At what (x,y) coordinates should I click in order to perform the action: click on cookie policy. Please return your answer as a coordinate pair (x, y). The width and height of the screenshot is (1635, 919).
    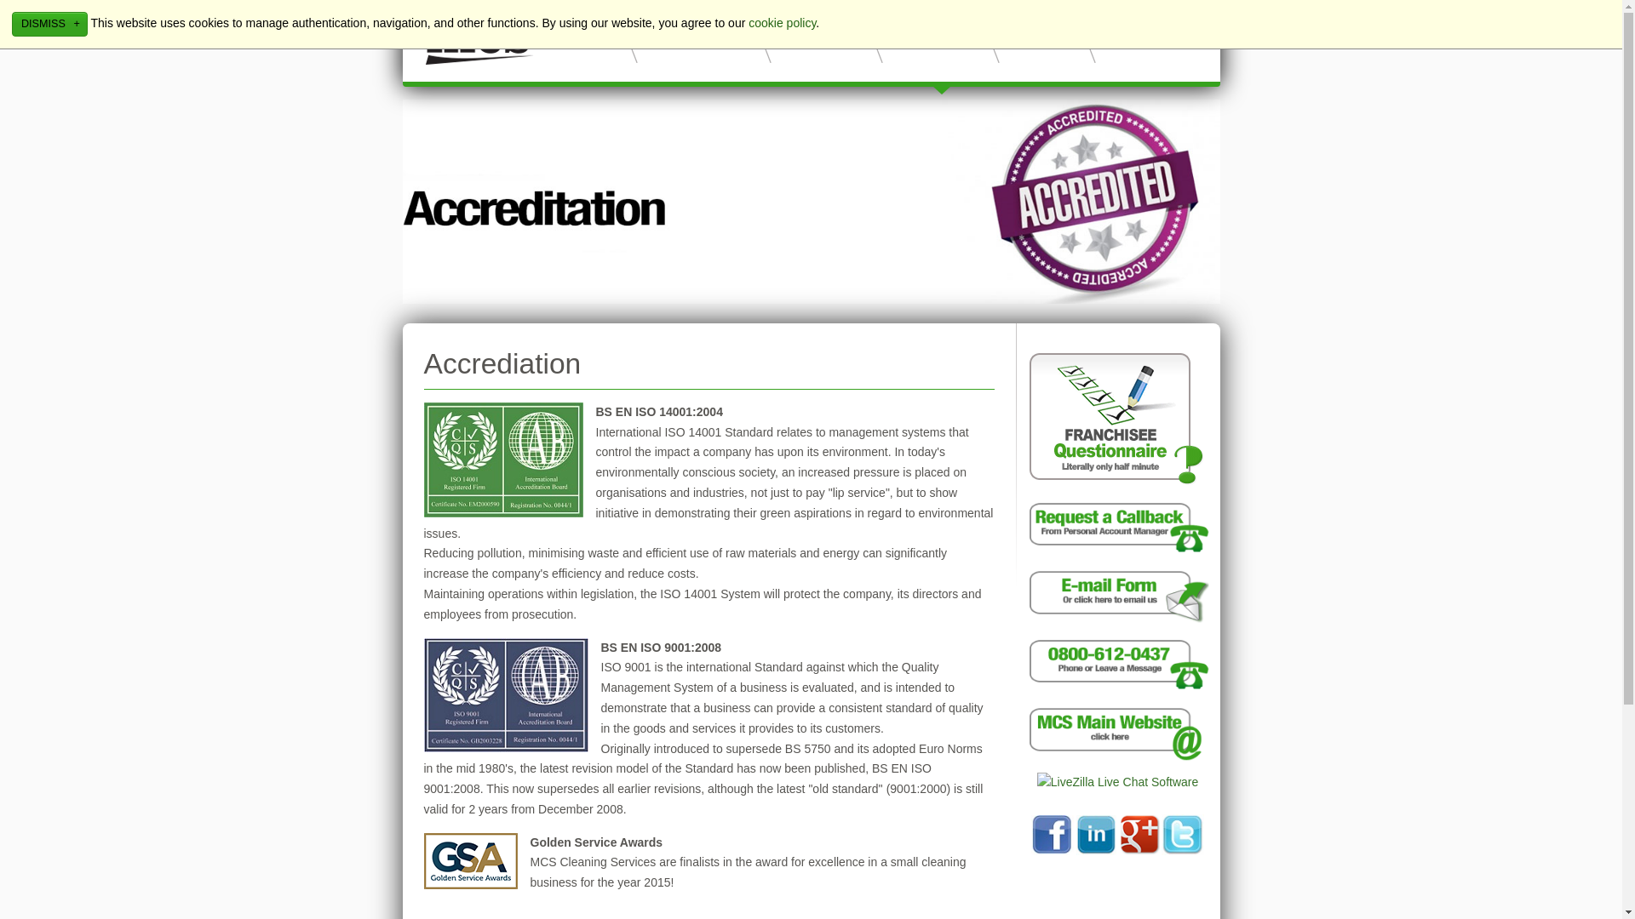
    Looking at the image, I should click on (782, 22).